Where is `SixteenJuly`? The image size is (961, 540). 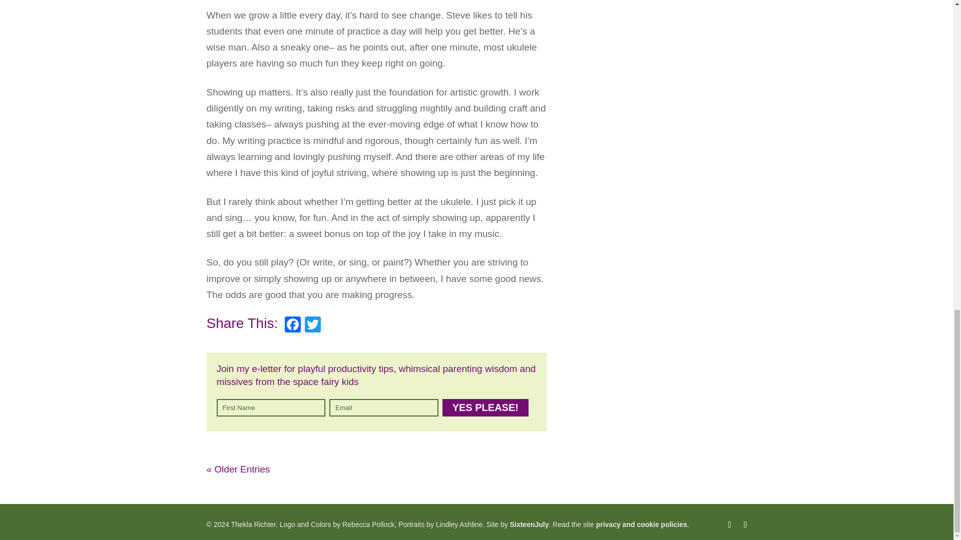
SixteenJuly is located at coordinates (530, 524).